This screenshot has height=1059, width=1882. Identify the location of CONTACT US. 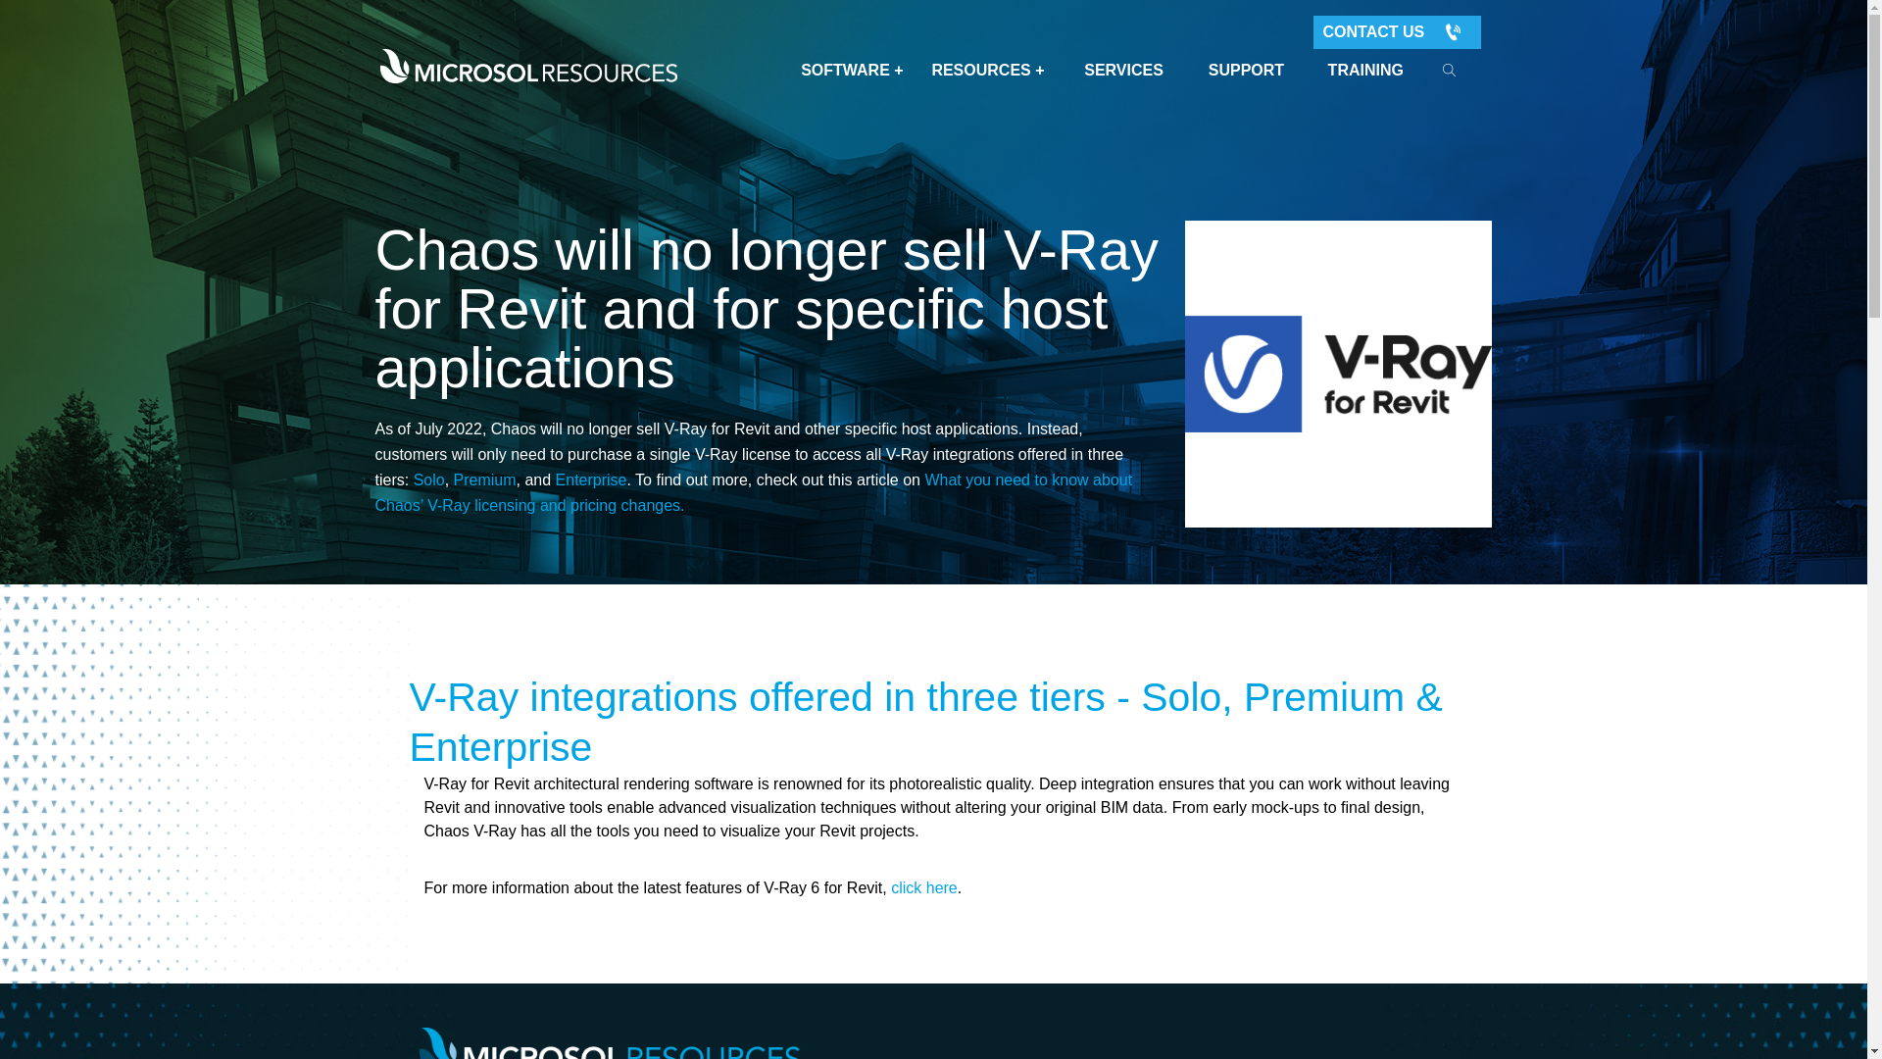
(1398, 31).